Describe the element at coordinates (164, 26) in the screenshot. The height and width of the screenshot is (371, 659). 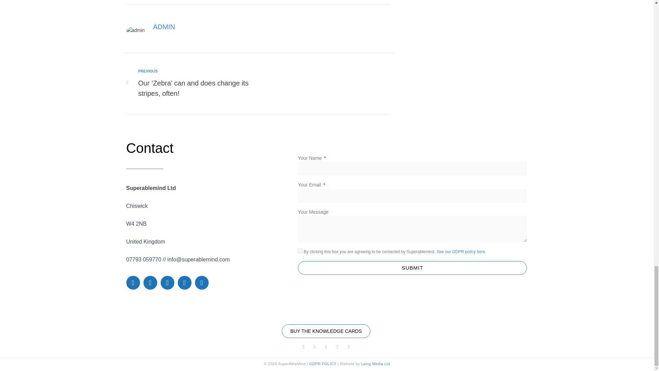
I see `ADMIN` at that location.